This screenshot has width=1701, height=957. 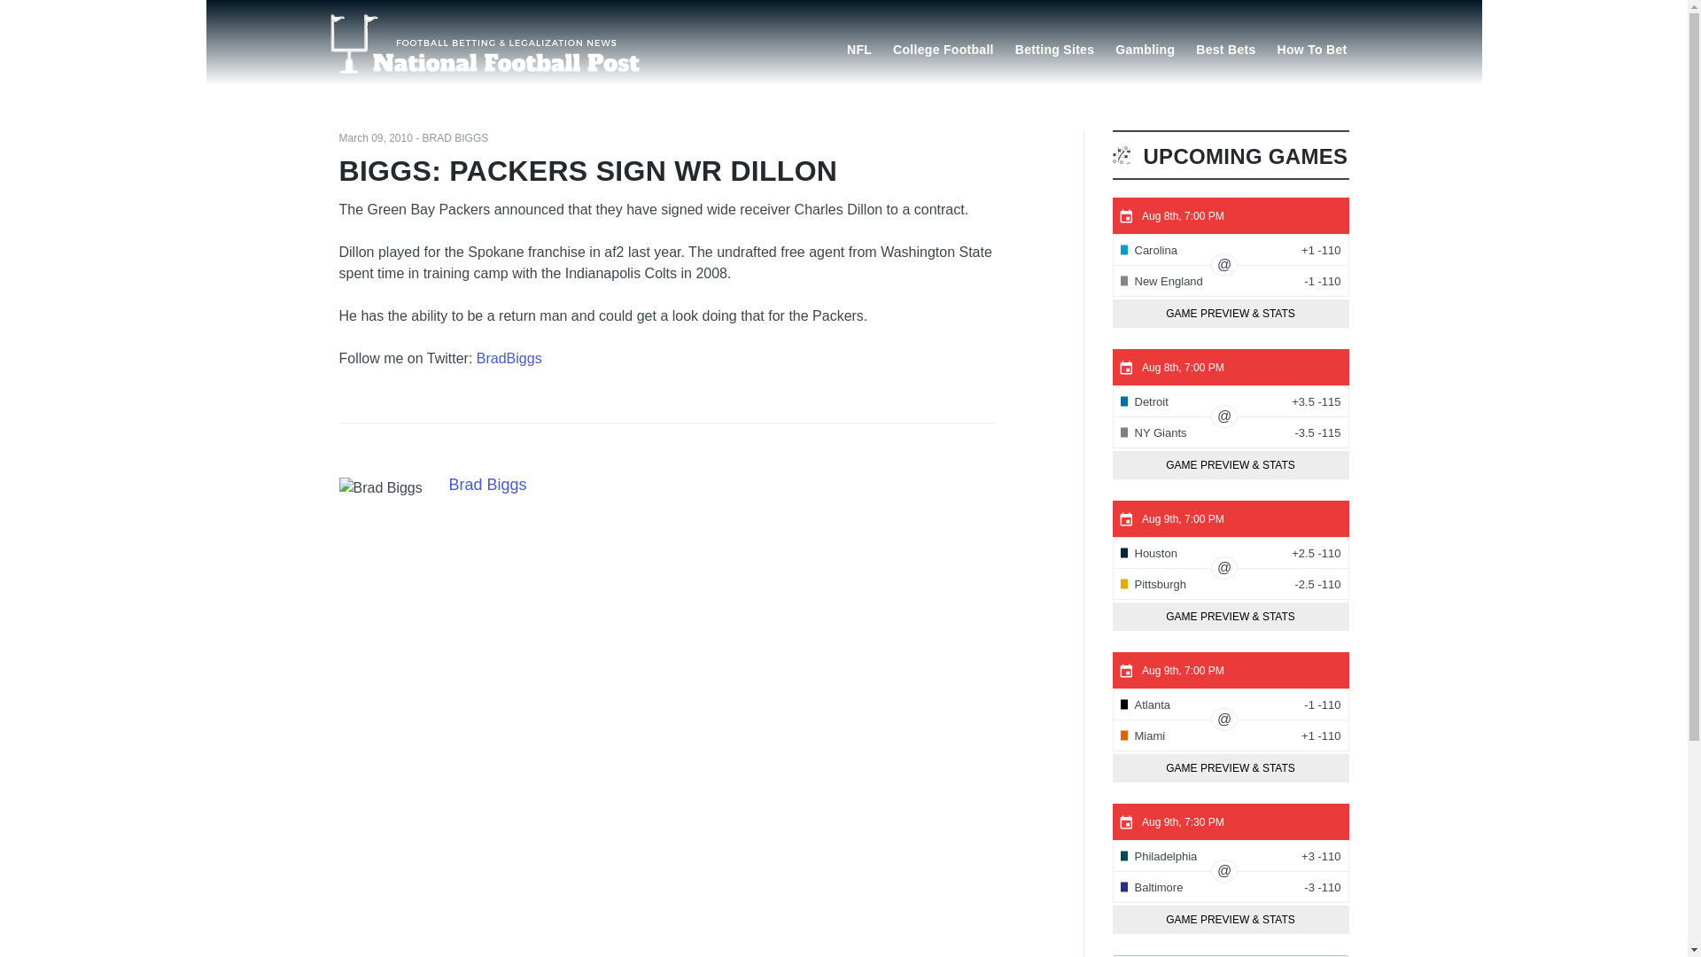 I want to click on NFL, so click(x=859, y=48).